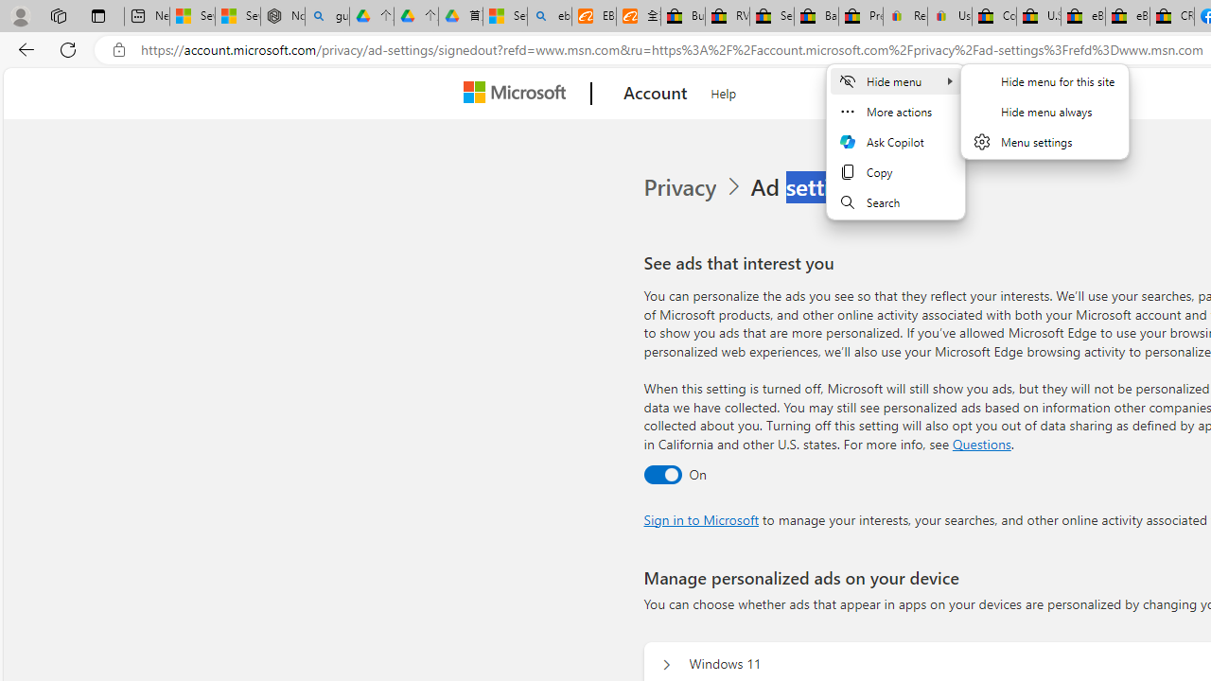 This screenshot has height=681, width=1211. Describe the element at coordinates (993, 17) in the screenshot. I see `Consumer Health Data Privacy Policy - eBay Inc.` at that location.